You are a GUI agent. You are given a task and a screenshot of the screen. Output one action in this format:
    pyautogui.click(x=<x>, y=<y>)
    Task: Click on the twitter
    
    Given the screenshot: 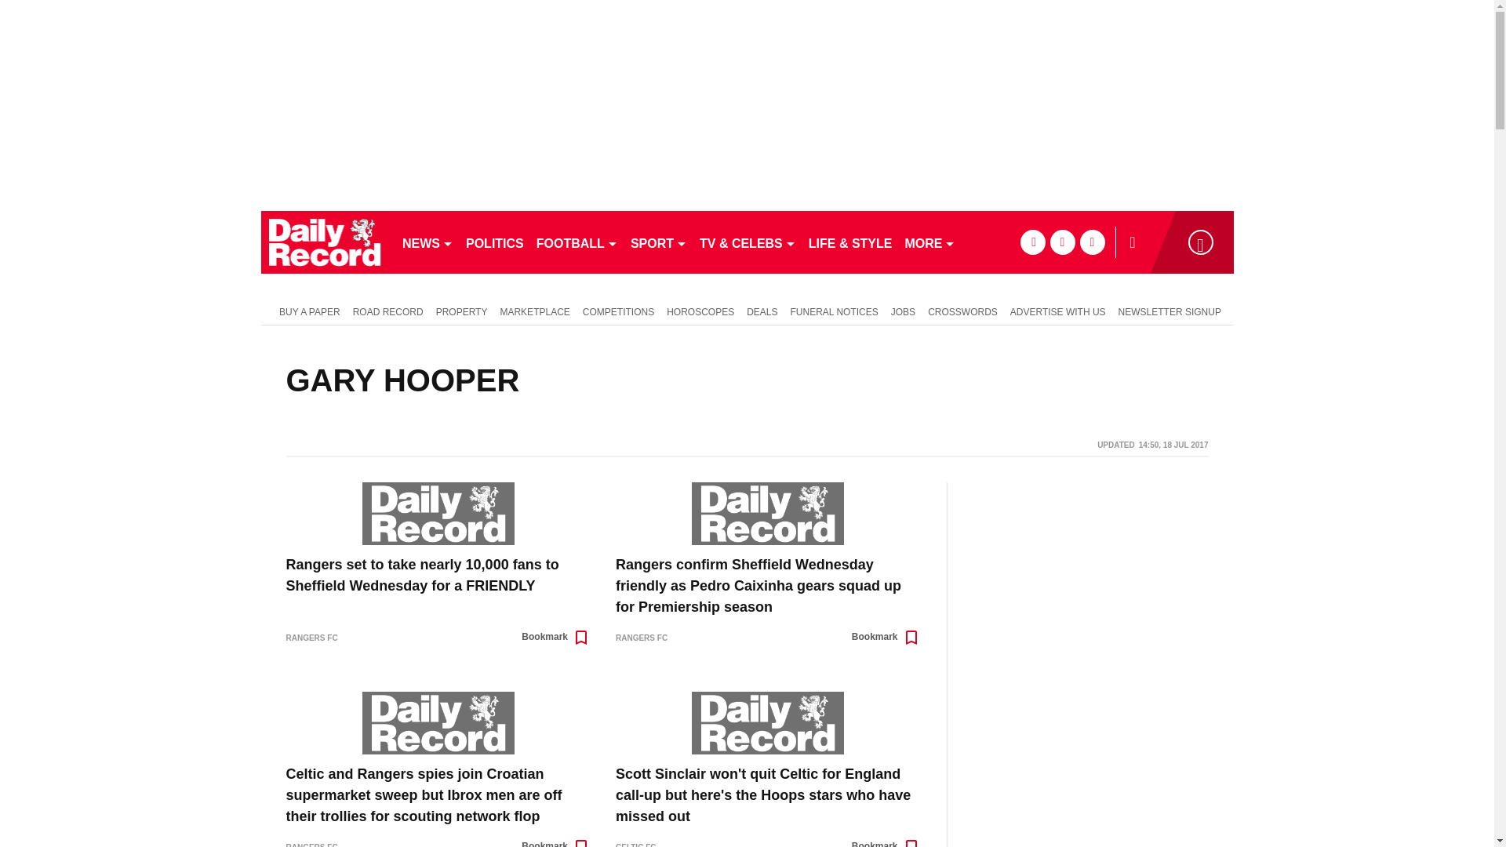 What is the action you would take?
    pyautogui.click(x=1062, y=242)
    